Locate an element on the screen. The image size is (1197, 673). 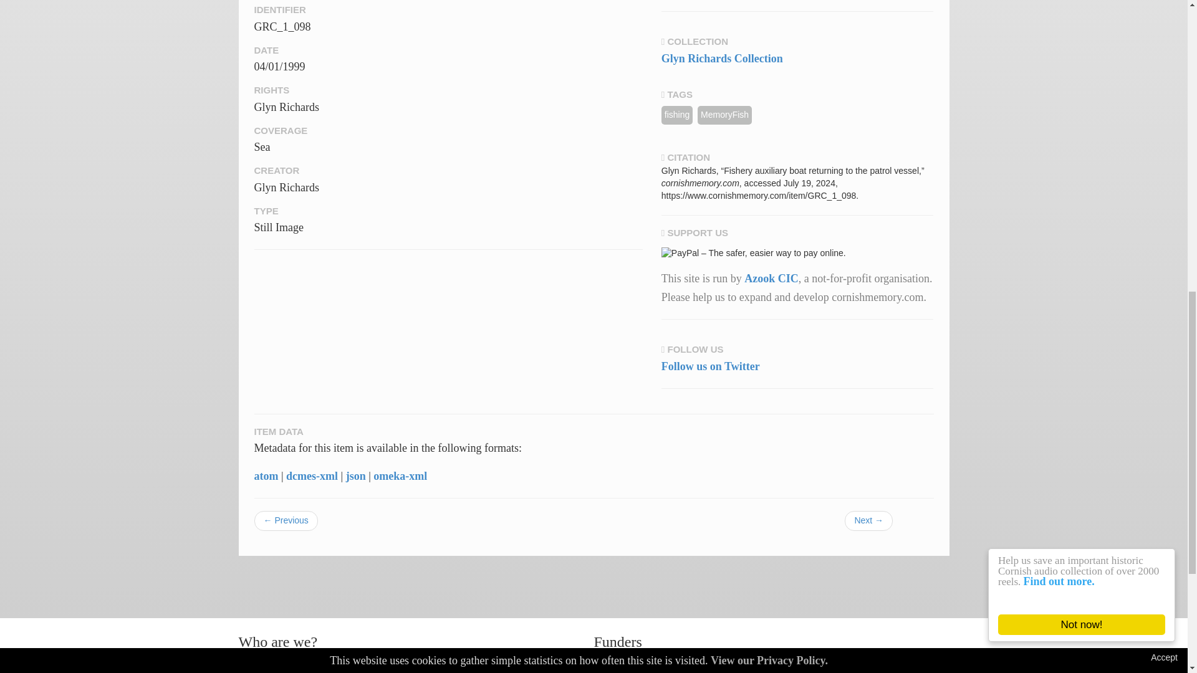
MemoryFish is located at coordinates (724, 115).